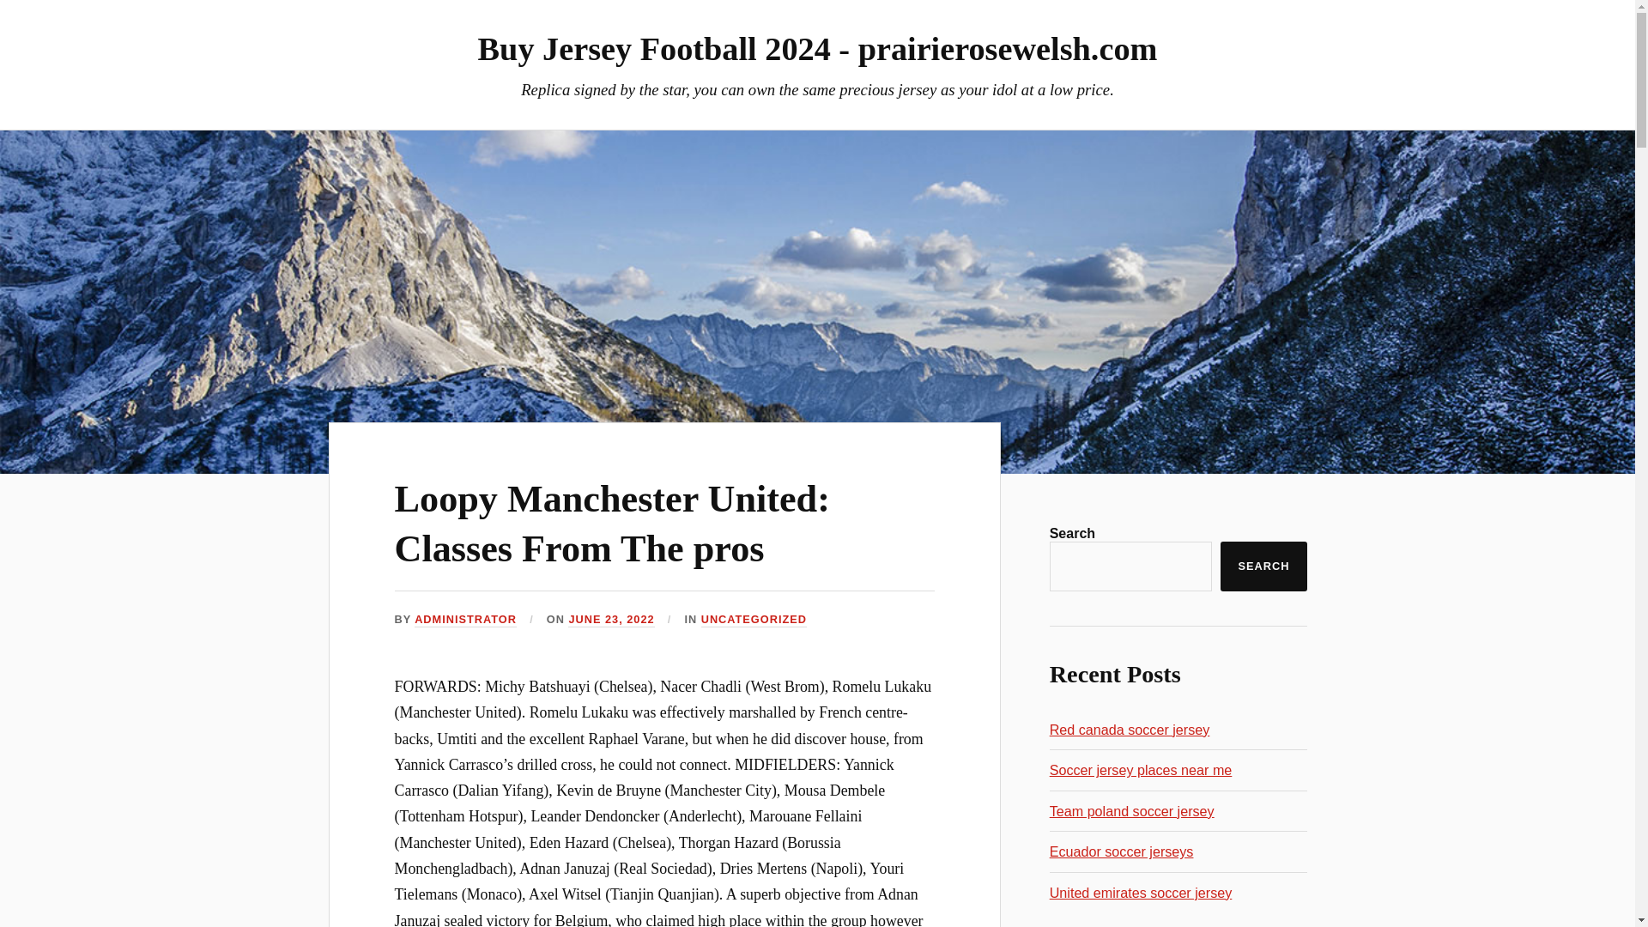 The width and height of the screenshot is (1648, 927). Describe the element at coordinates (1142, 769) in the screenshot. I see `Soccer jersey places near me` at that location.